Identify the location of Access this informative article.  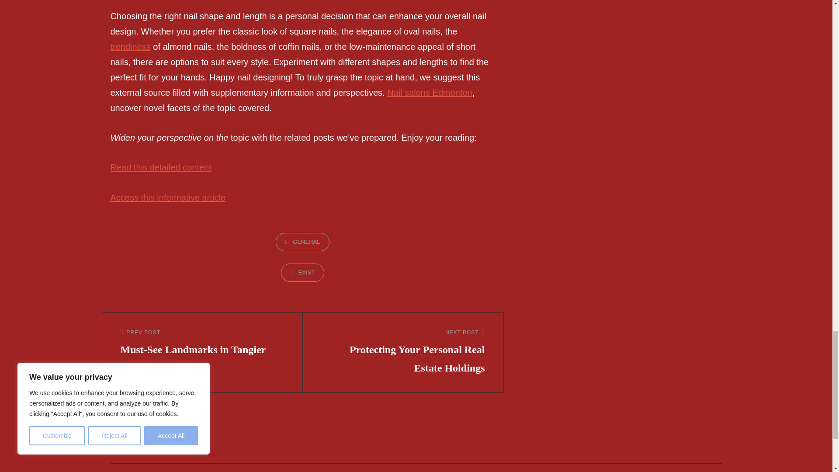
(167, 198).